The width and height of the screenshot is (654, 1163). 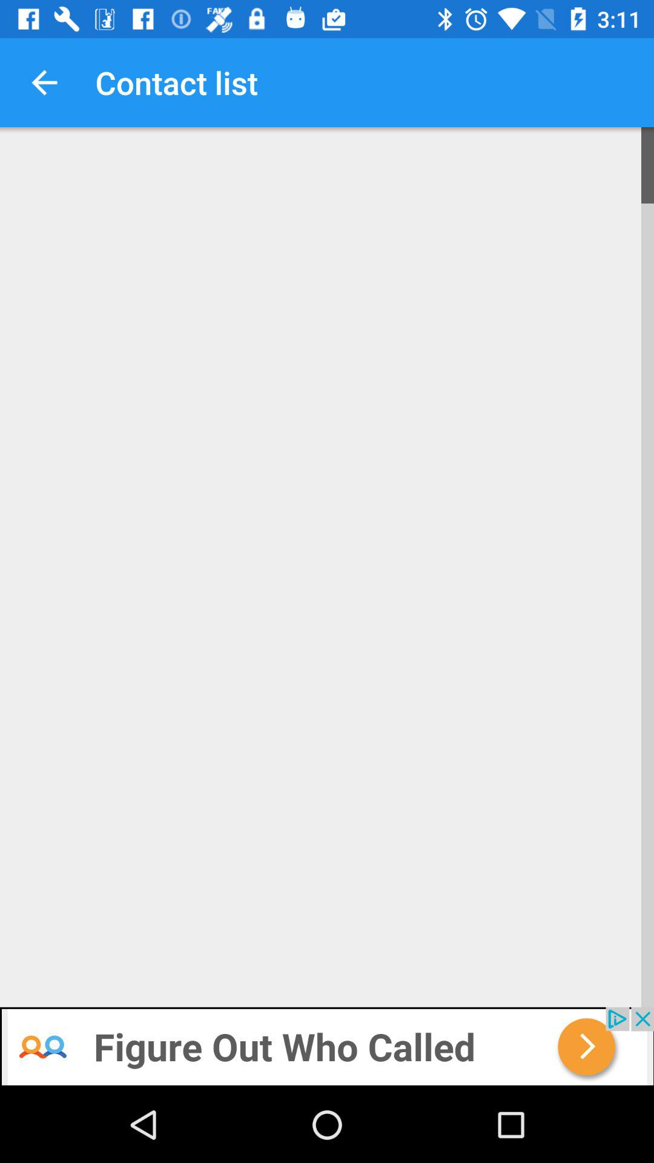 I want to click on select advertisement, so click(x=327, y=1047).